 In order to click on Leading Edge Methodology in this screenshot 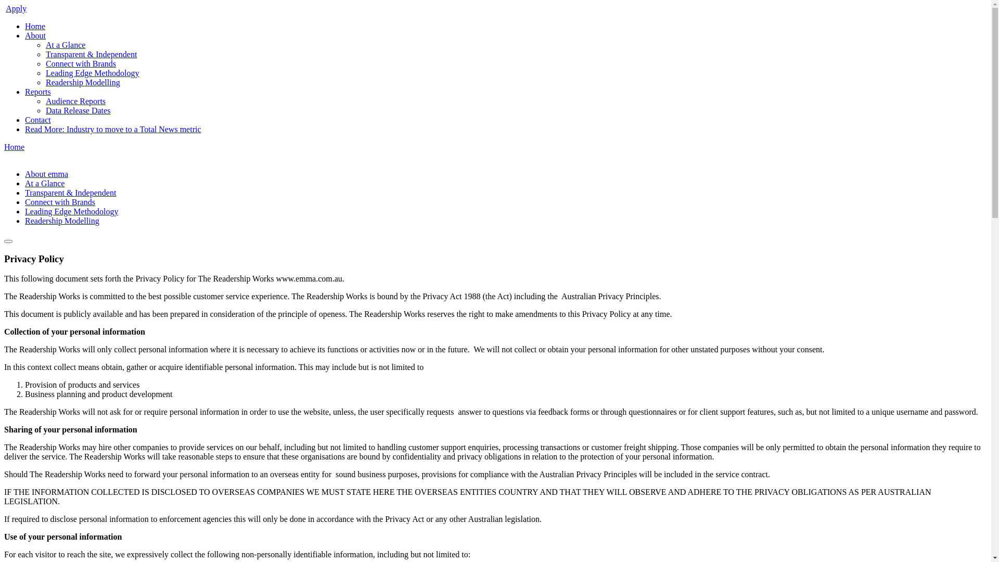, I will do `click(72, 211)`.